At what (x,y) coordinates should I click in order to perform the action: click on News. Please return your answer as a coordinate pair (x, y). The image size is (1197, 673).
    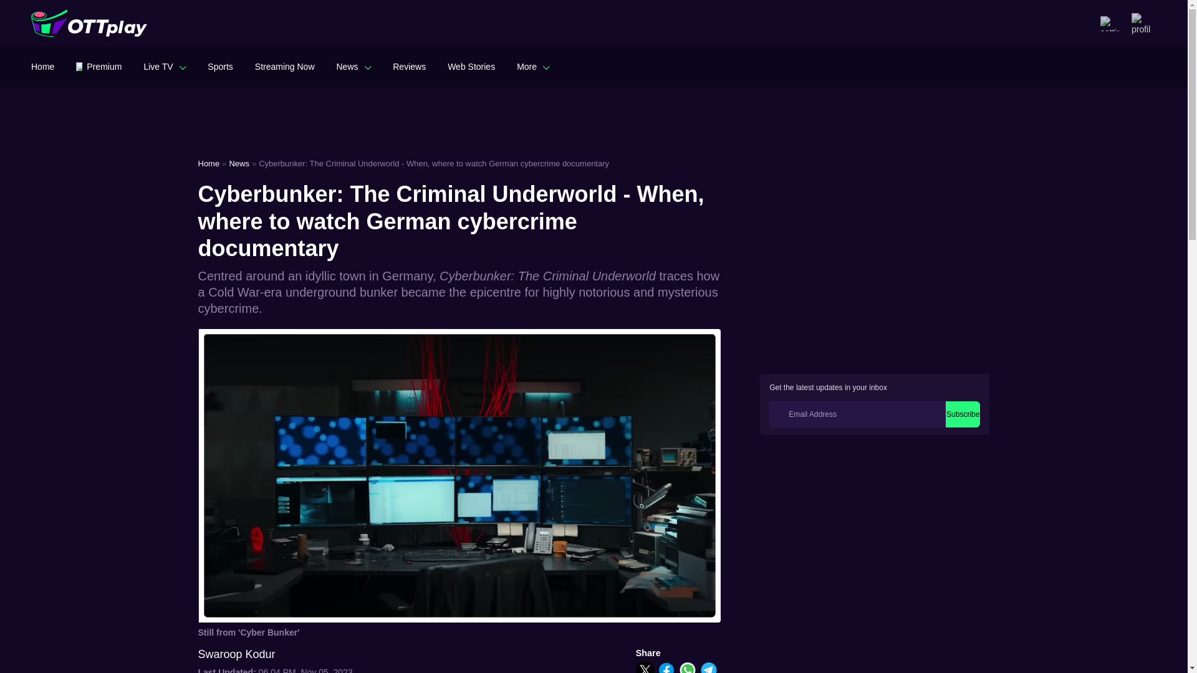
    Looking at the image, I should click on (353, 66).